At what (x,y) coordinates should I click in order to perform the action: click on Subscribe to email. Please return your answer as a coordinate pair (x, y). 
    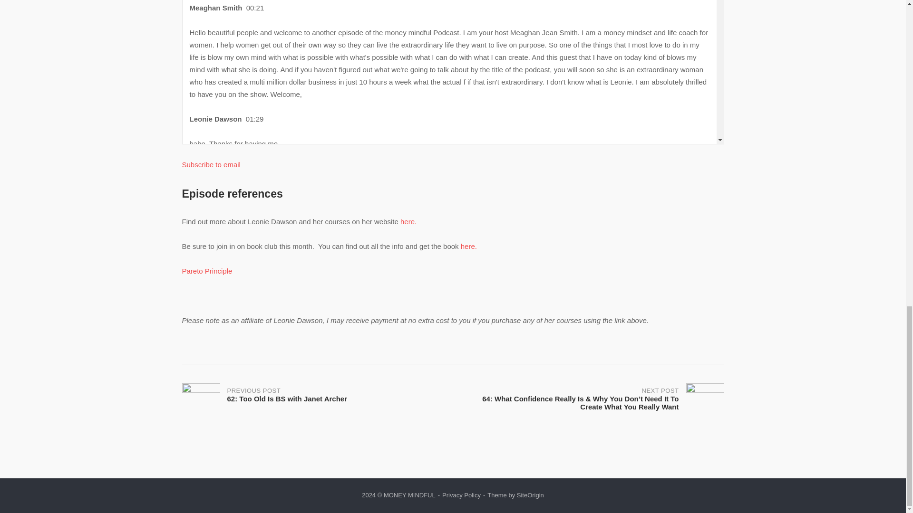
    Looking at the image, I should click on (211, 164).